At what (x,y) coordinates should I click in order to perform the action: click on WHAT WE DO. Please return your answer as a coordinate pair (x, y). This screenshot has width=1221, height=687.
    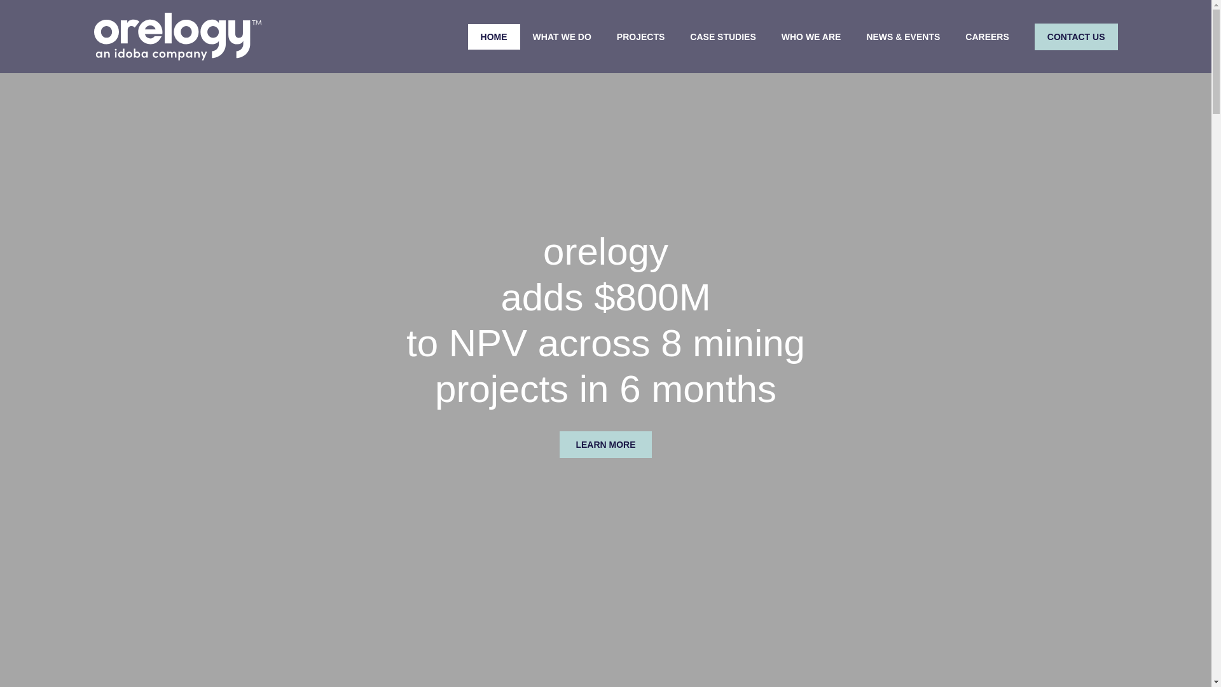
    Looking at the image, I should click on (562, 36).